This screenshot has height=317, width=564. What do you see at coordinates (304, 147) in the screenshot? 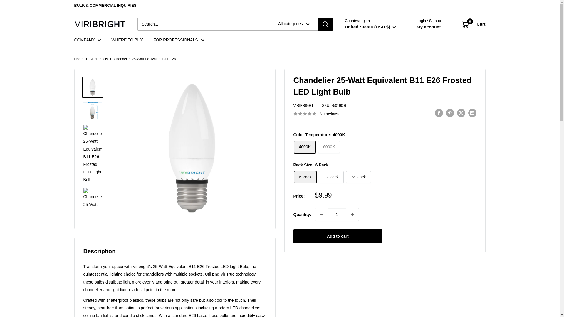
I see `4000K` at bounding box center [304, 147].